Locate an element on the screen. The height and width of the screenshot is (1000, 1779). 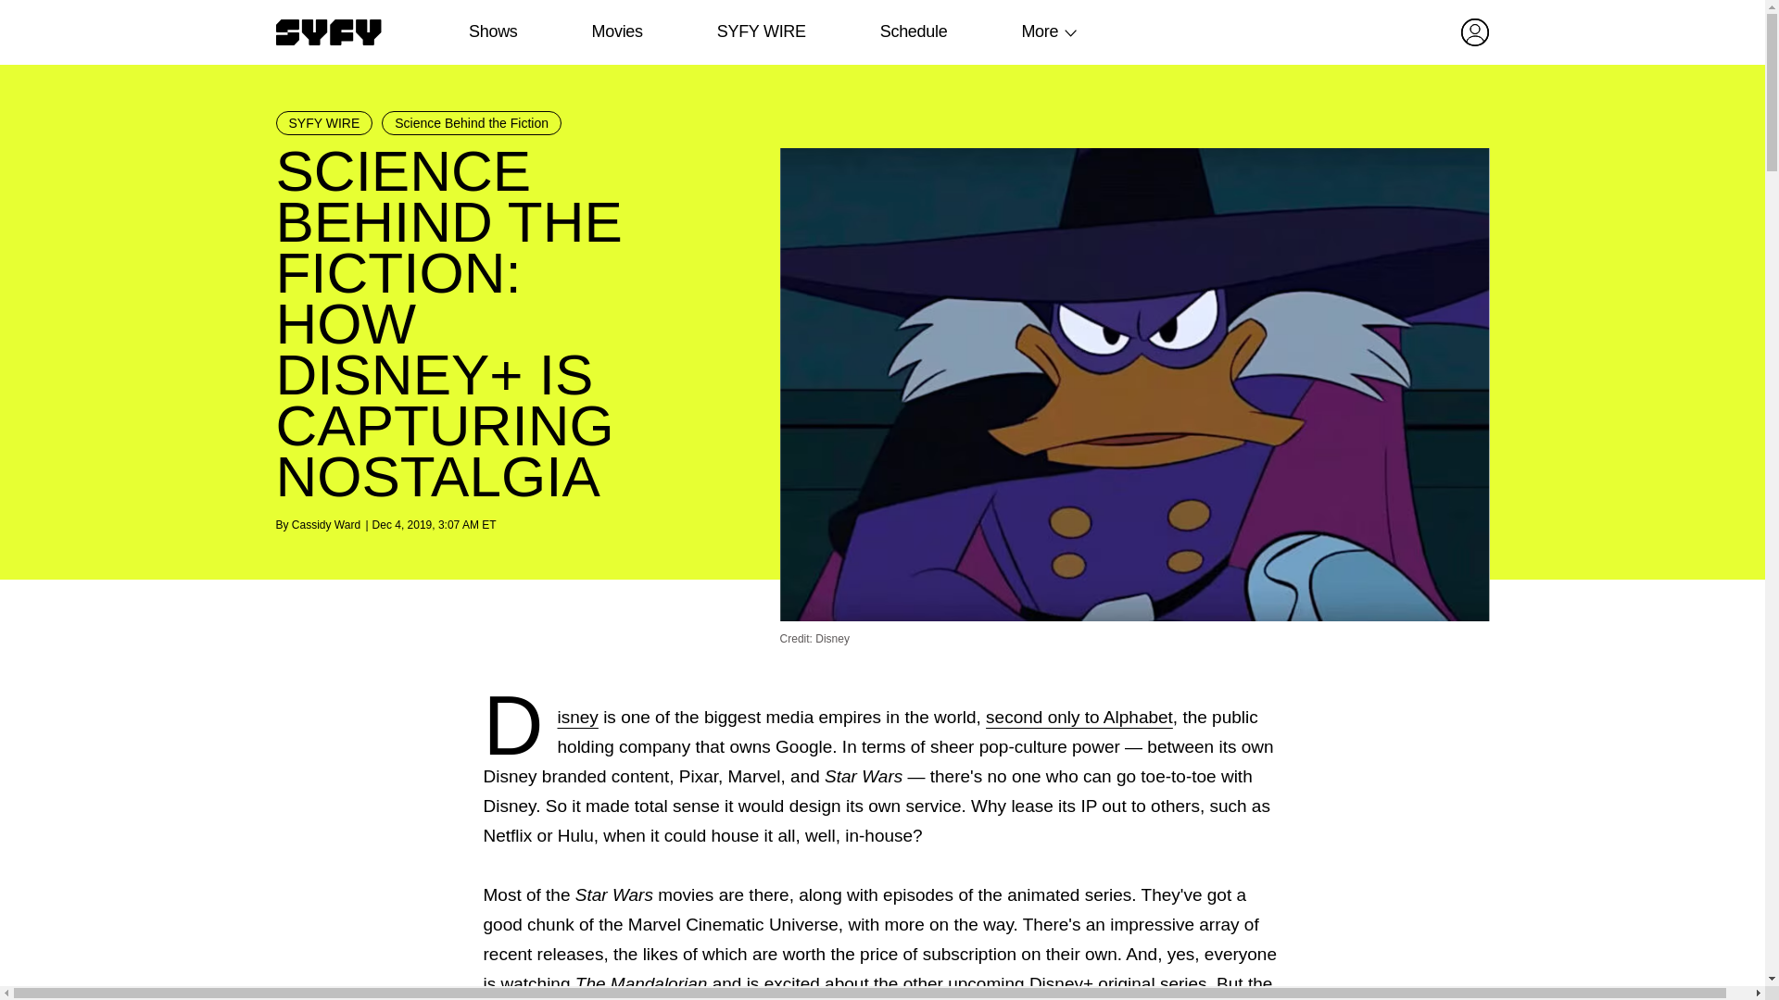
Schedule is located at coordinates (912, 31).